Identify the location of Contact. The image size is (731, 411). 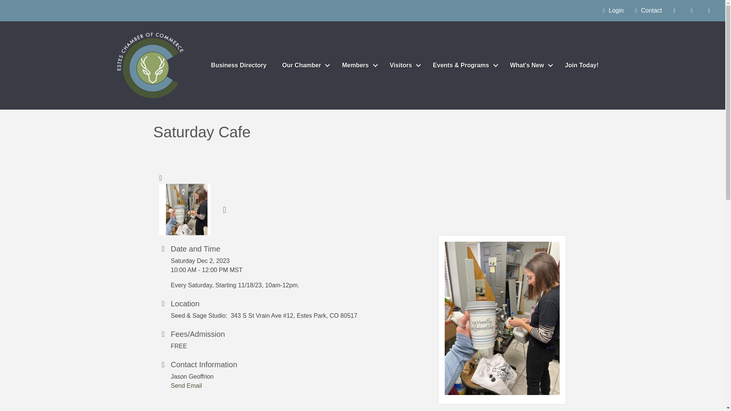
(646, 11).